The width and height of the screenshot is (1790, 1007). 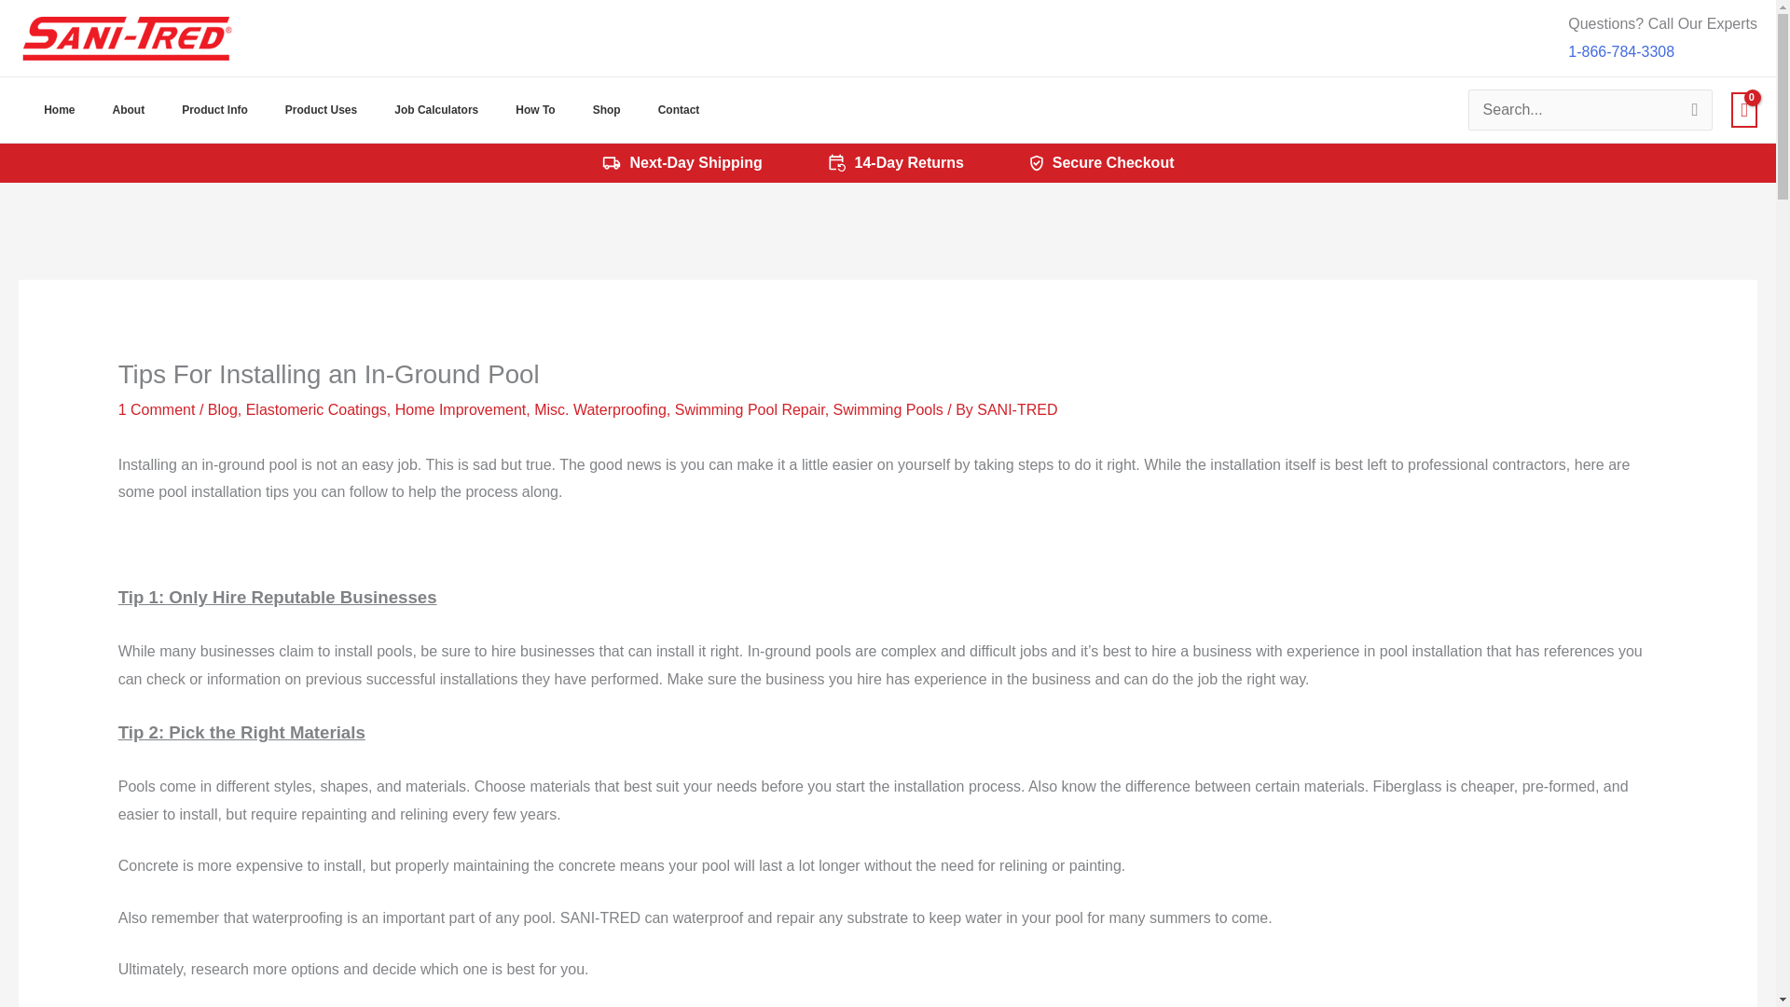 I want to click on Product Info, so click(x=214, y=110).